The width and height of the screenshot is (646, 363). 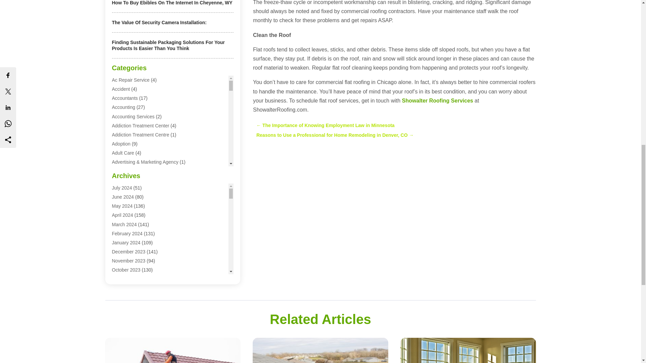 I want to click on Accounting Services, so click(x=133, y=117).